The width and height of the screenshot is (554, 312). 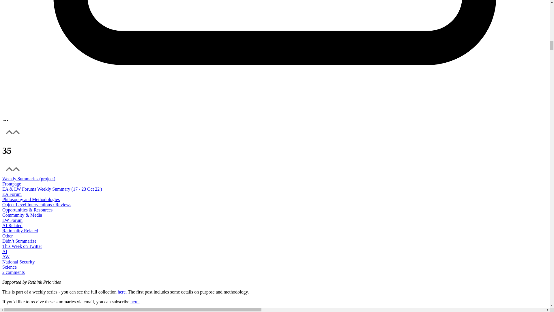 I want to click on Rationality Related, so click(x=20, y=231).